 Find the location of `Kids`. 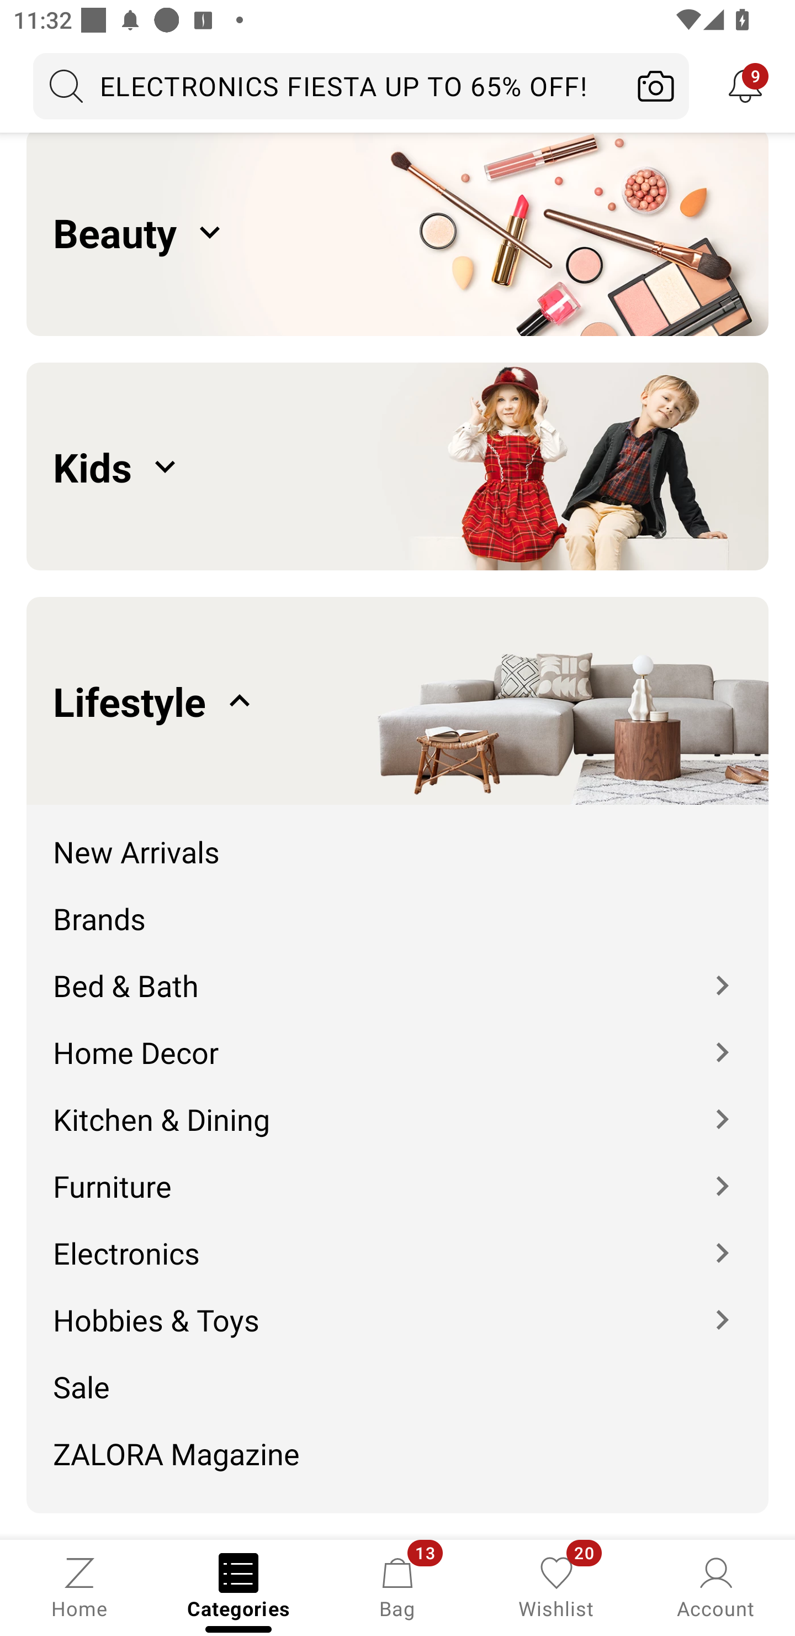

Kids is located at coordinates (397, 467).